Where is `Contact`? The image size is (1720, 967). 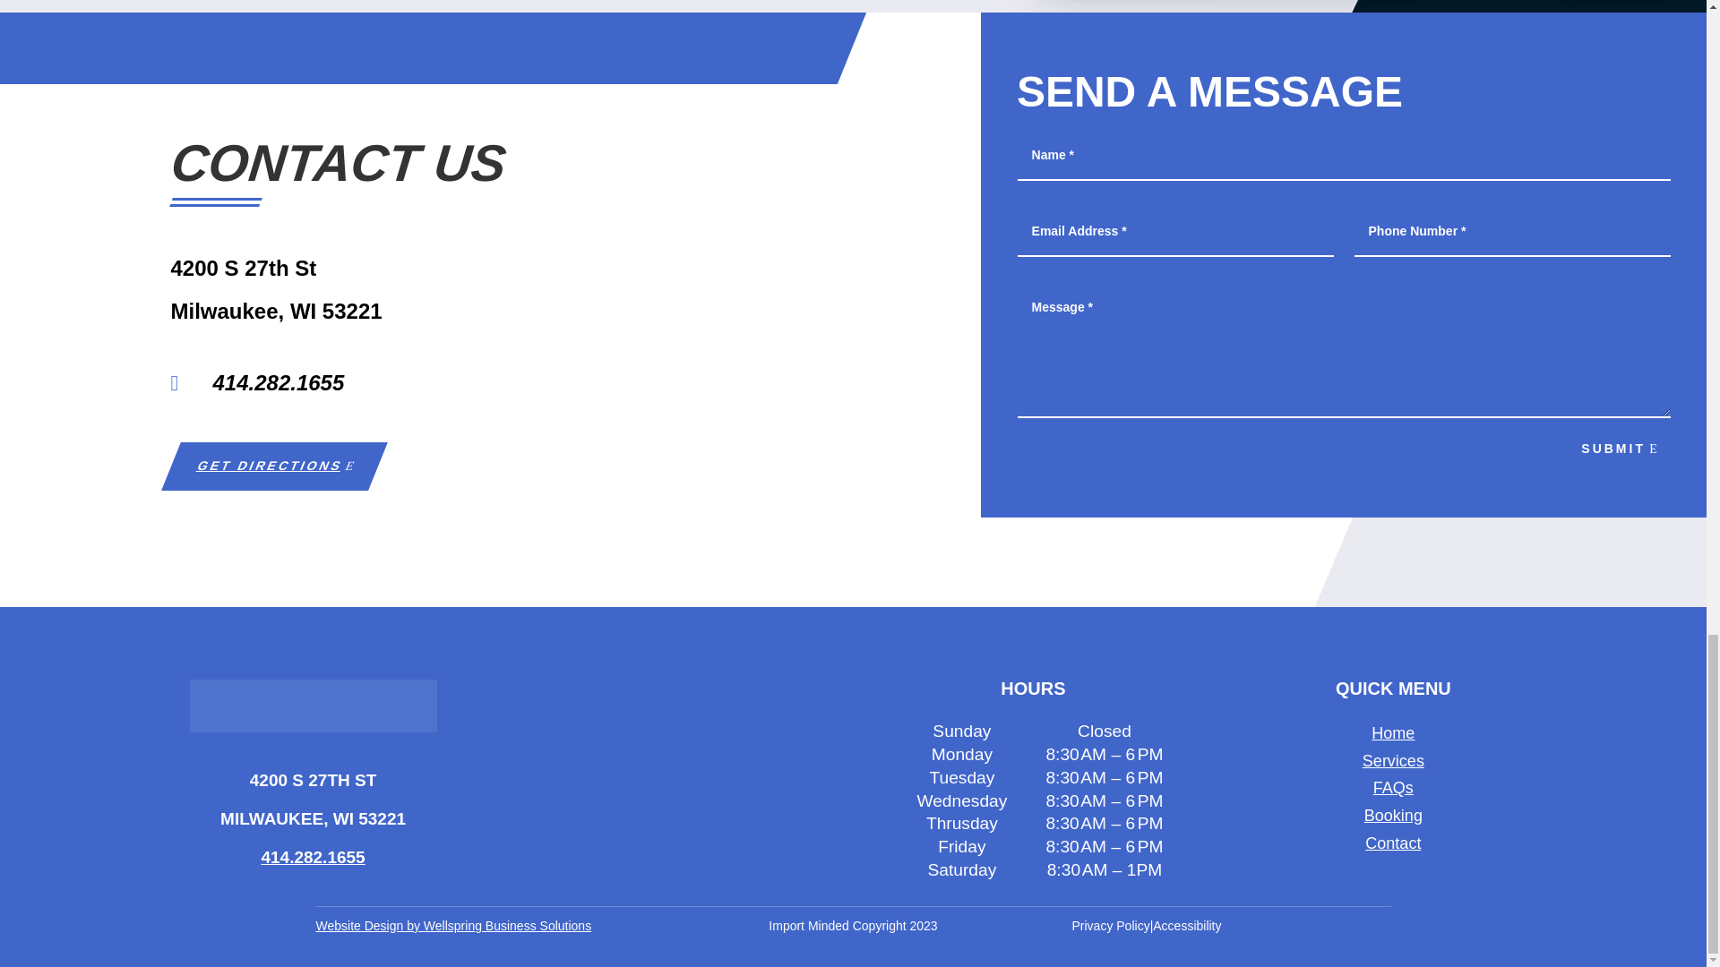
Contact is located at coordinates (1392, 843).